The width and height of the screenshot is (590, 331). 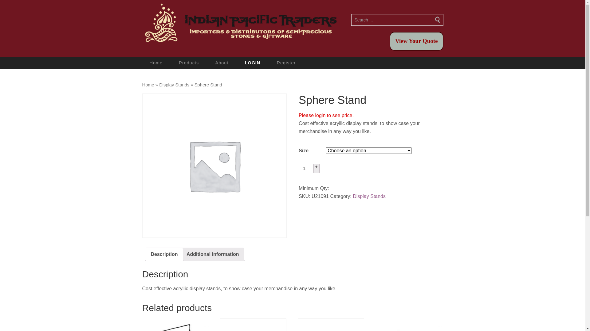 What do you see at coordinates (148, 85) in the screenshot?
I see `Home` at bounding box center [148, 85].